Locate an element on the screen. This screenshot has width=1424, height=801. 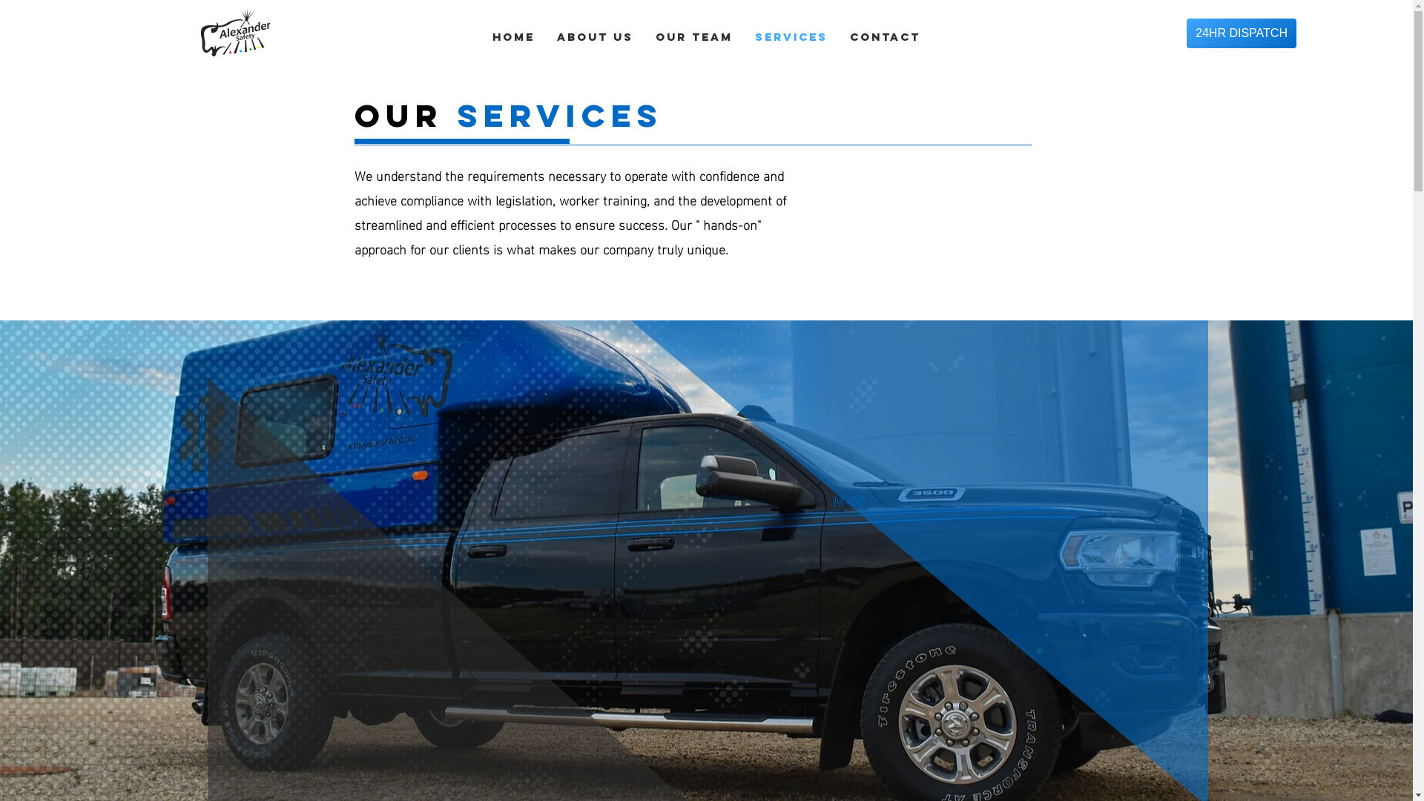
CONTACT is located at coordinates (886, 37).